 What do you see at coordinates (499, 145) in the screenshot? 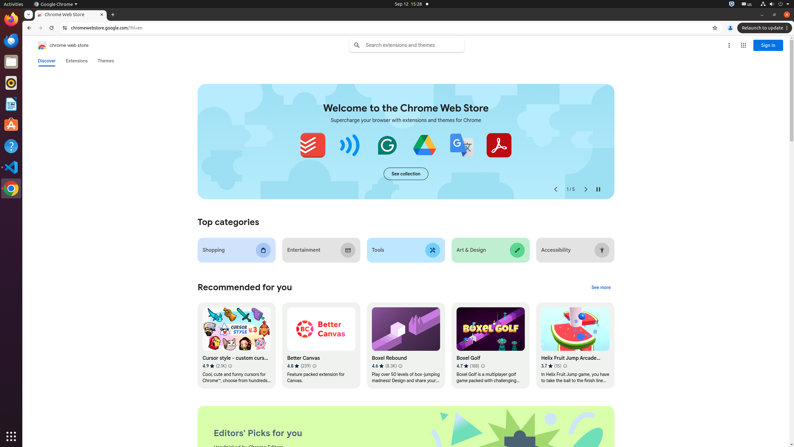
I see `Adobe Acrobat: PDF edit, convert, sign tools` at bounding box center [499, 145].